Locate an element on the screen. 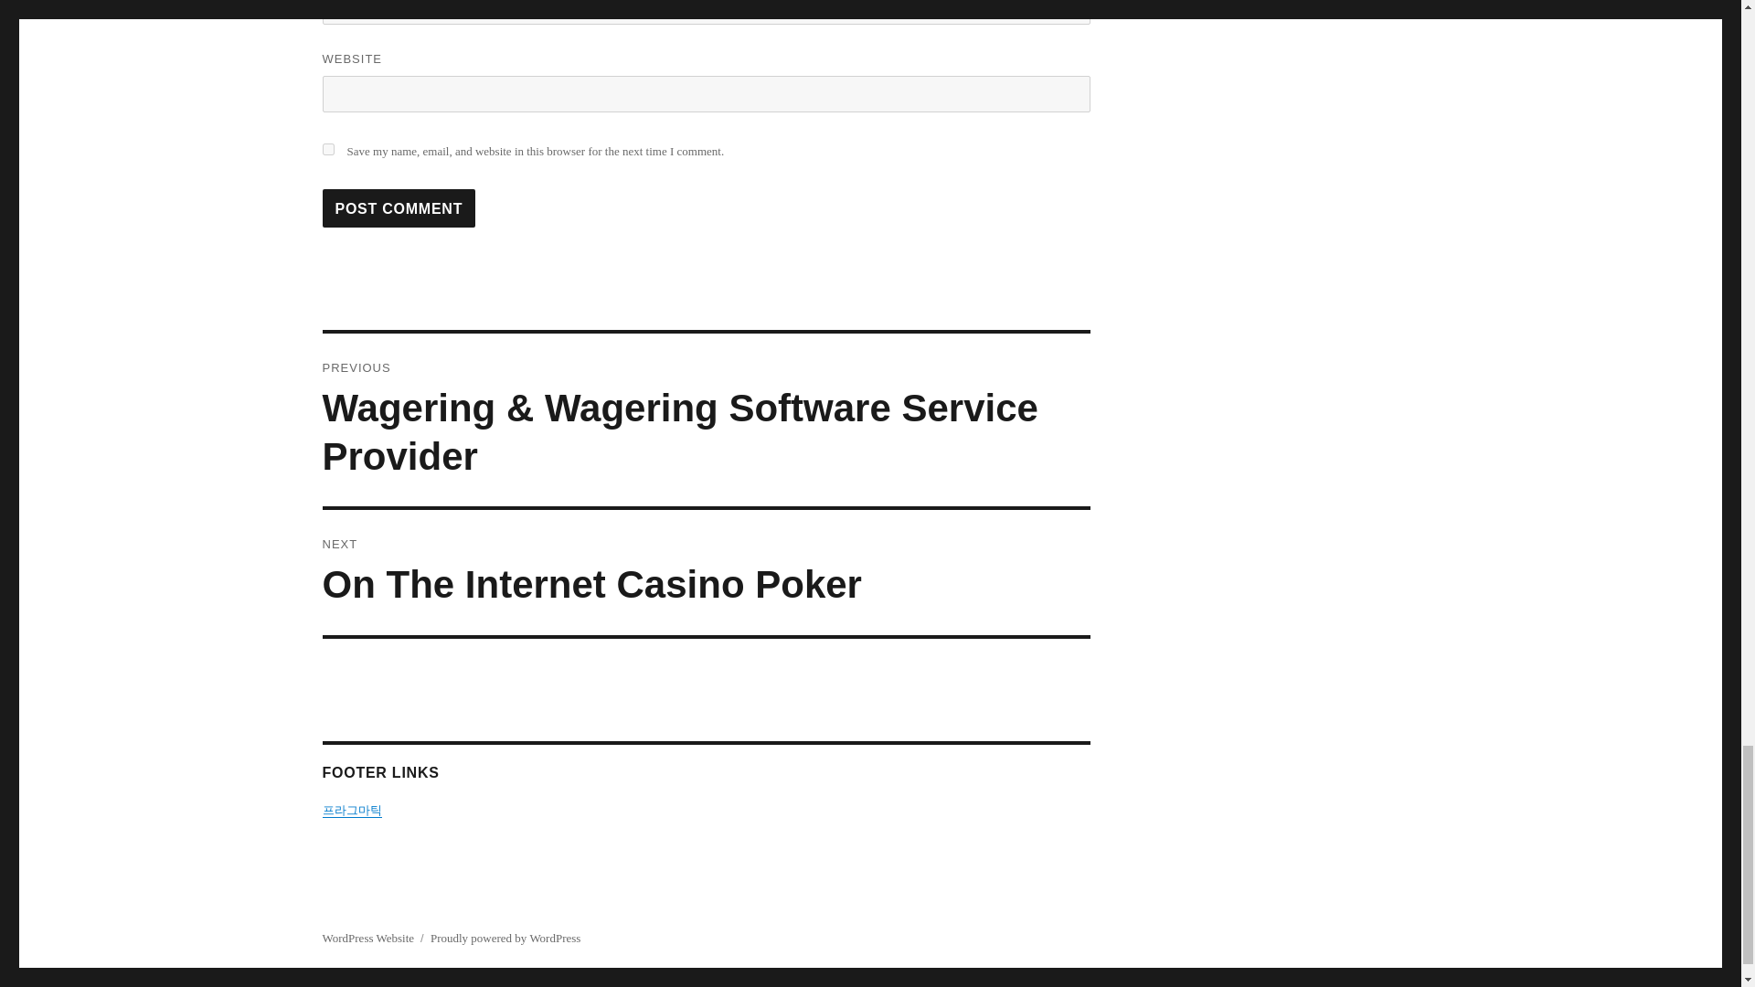 This screenshot has width=1755, height=987. Post Comment is located at coordinates (706, 572).